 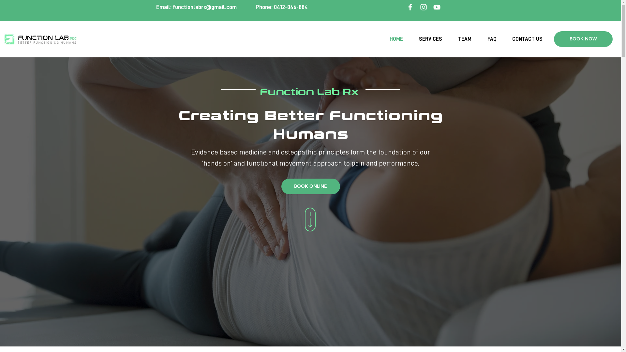 What do you see at coordinates (465, 39) in the screenshot?
I see `TEAM` at bounding box center [465, 39].